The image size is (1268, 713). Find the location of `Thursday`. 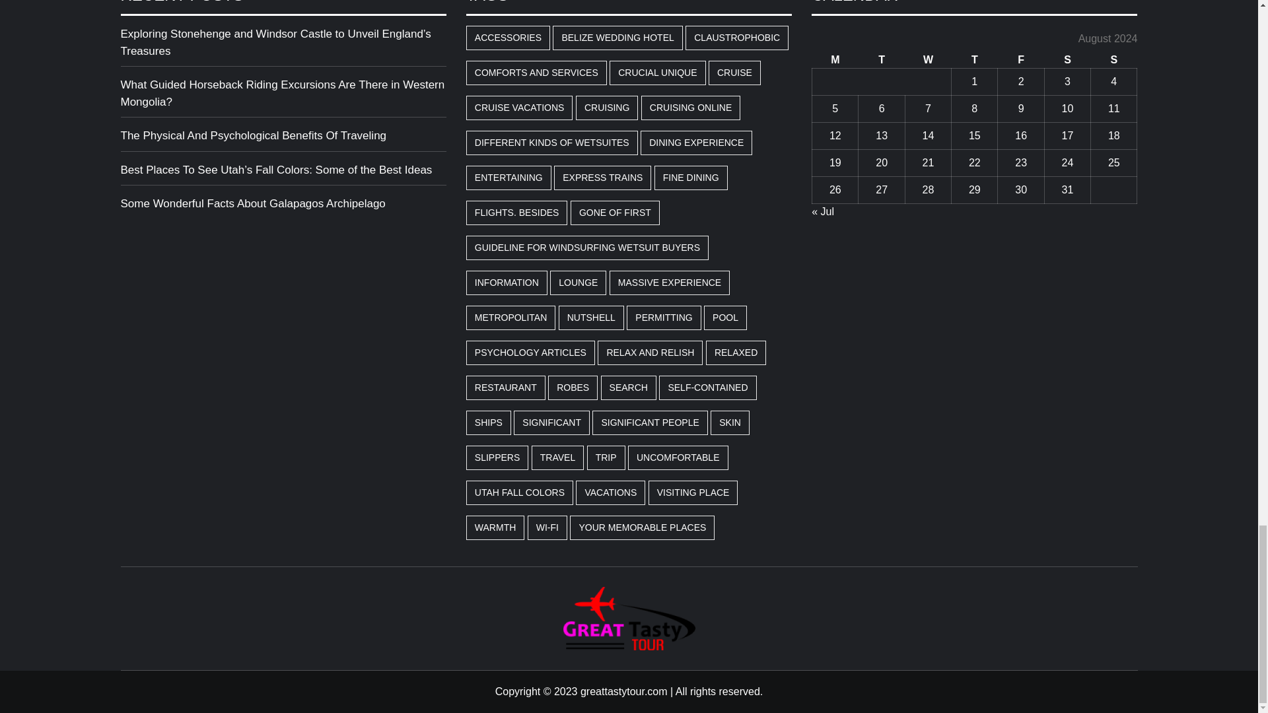

Thursday is located at coordinates (975, 59).